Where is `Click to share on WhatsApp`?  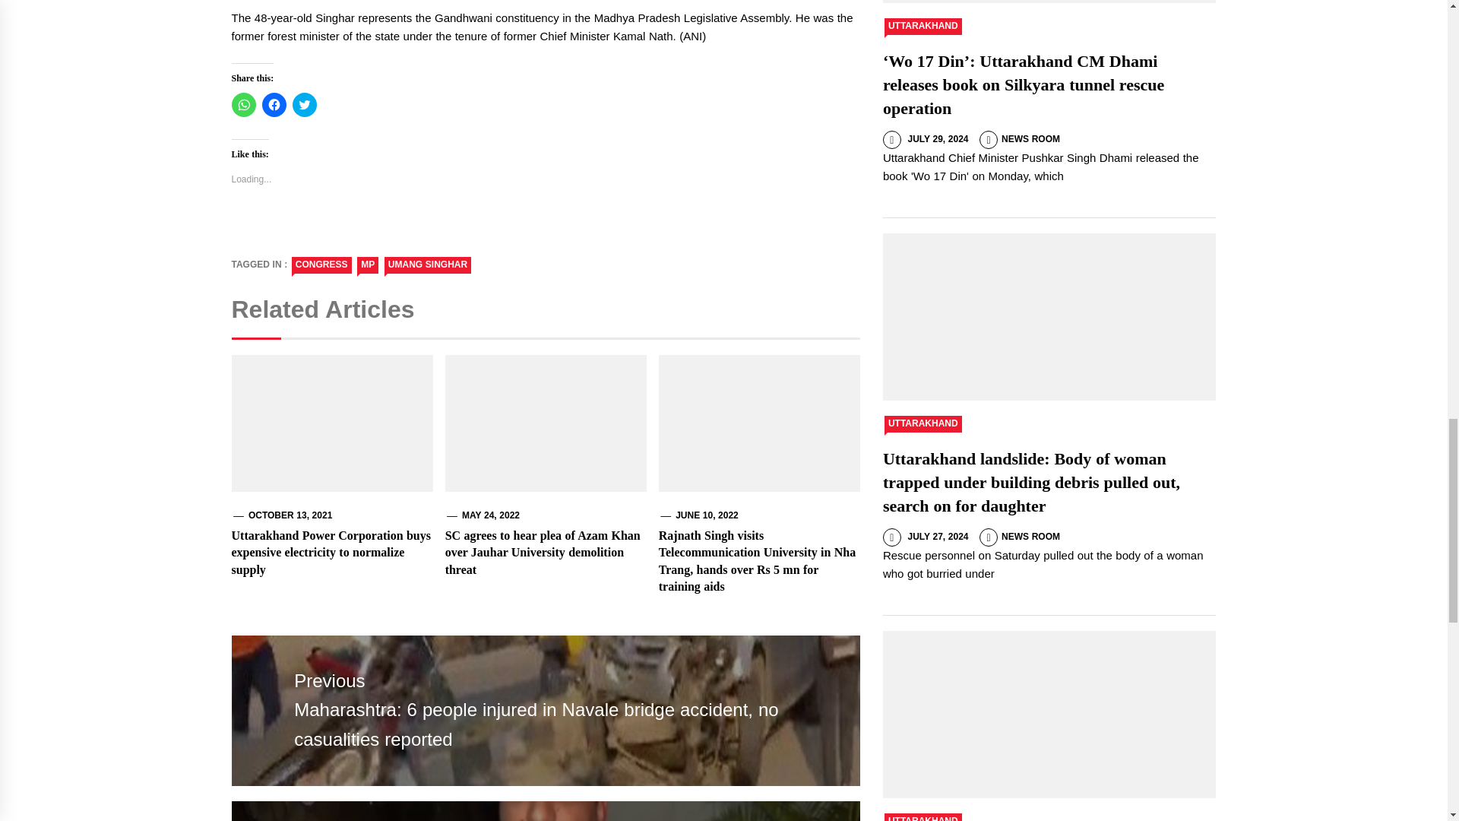 Click to share on WhatsApp is located at coordinates (243, 105).